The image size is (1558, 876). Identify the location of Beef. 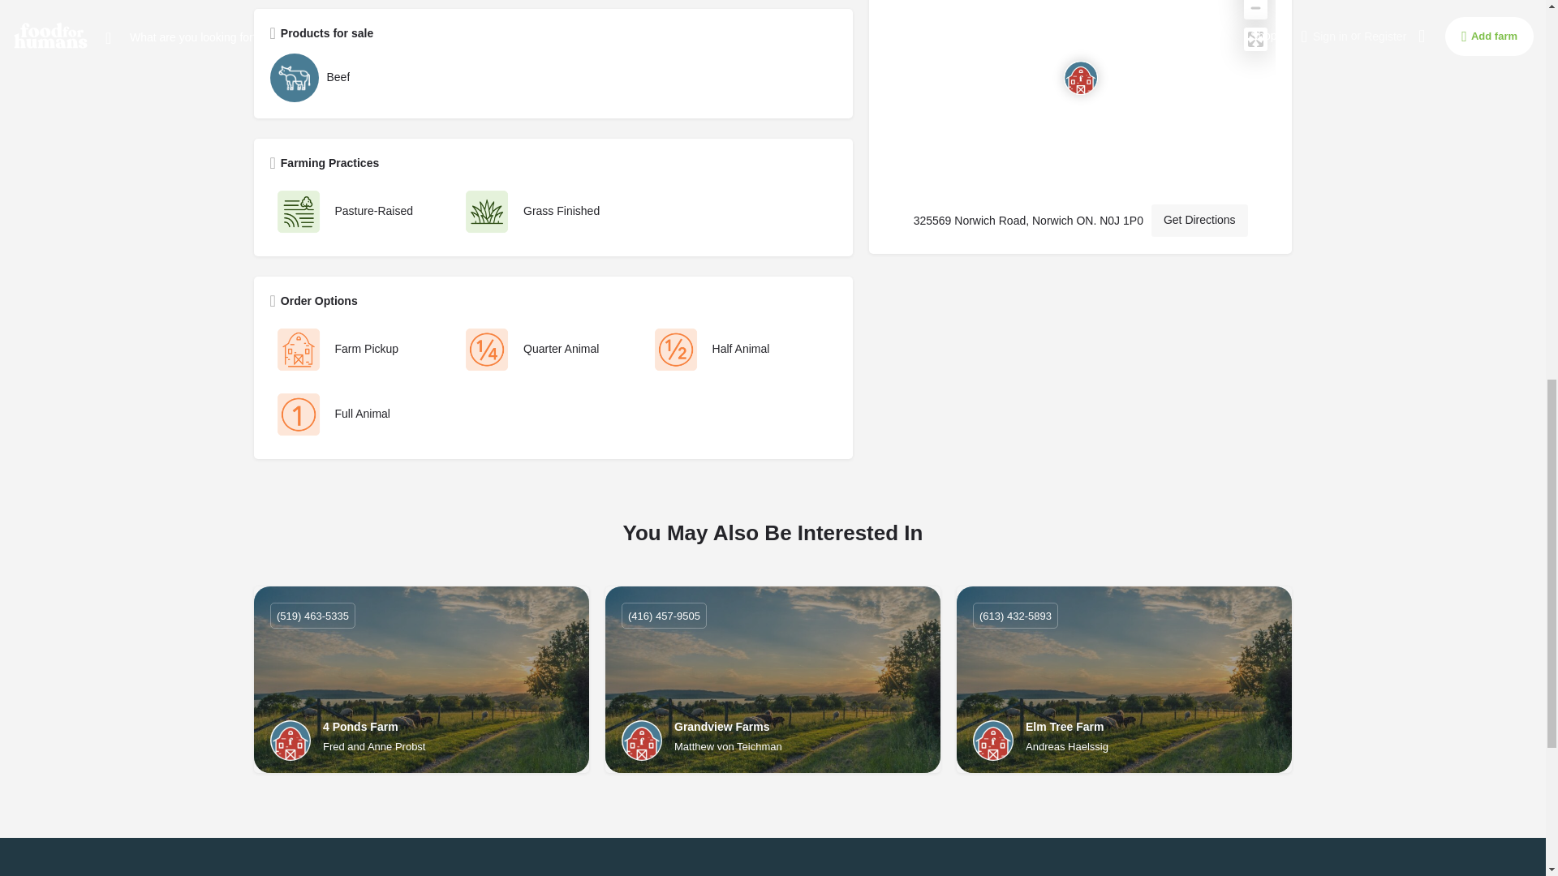
(549, 78).